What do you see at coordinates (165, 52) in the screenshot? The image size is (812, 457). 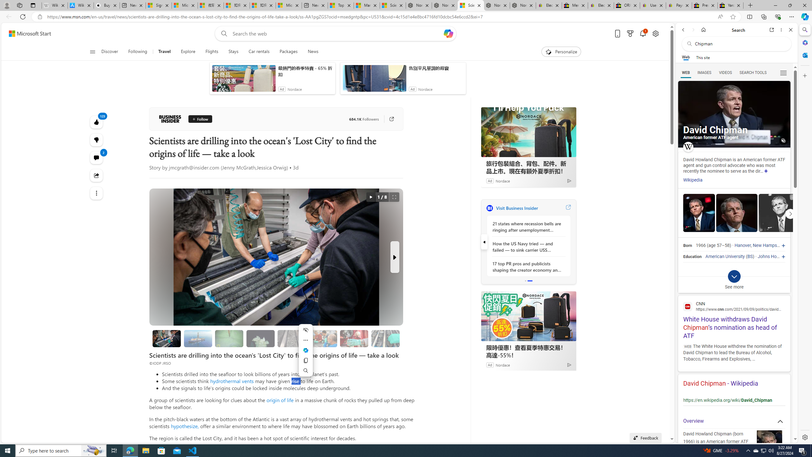 I see `Travel` at bounding box center [165, 52].